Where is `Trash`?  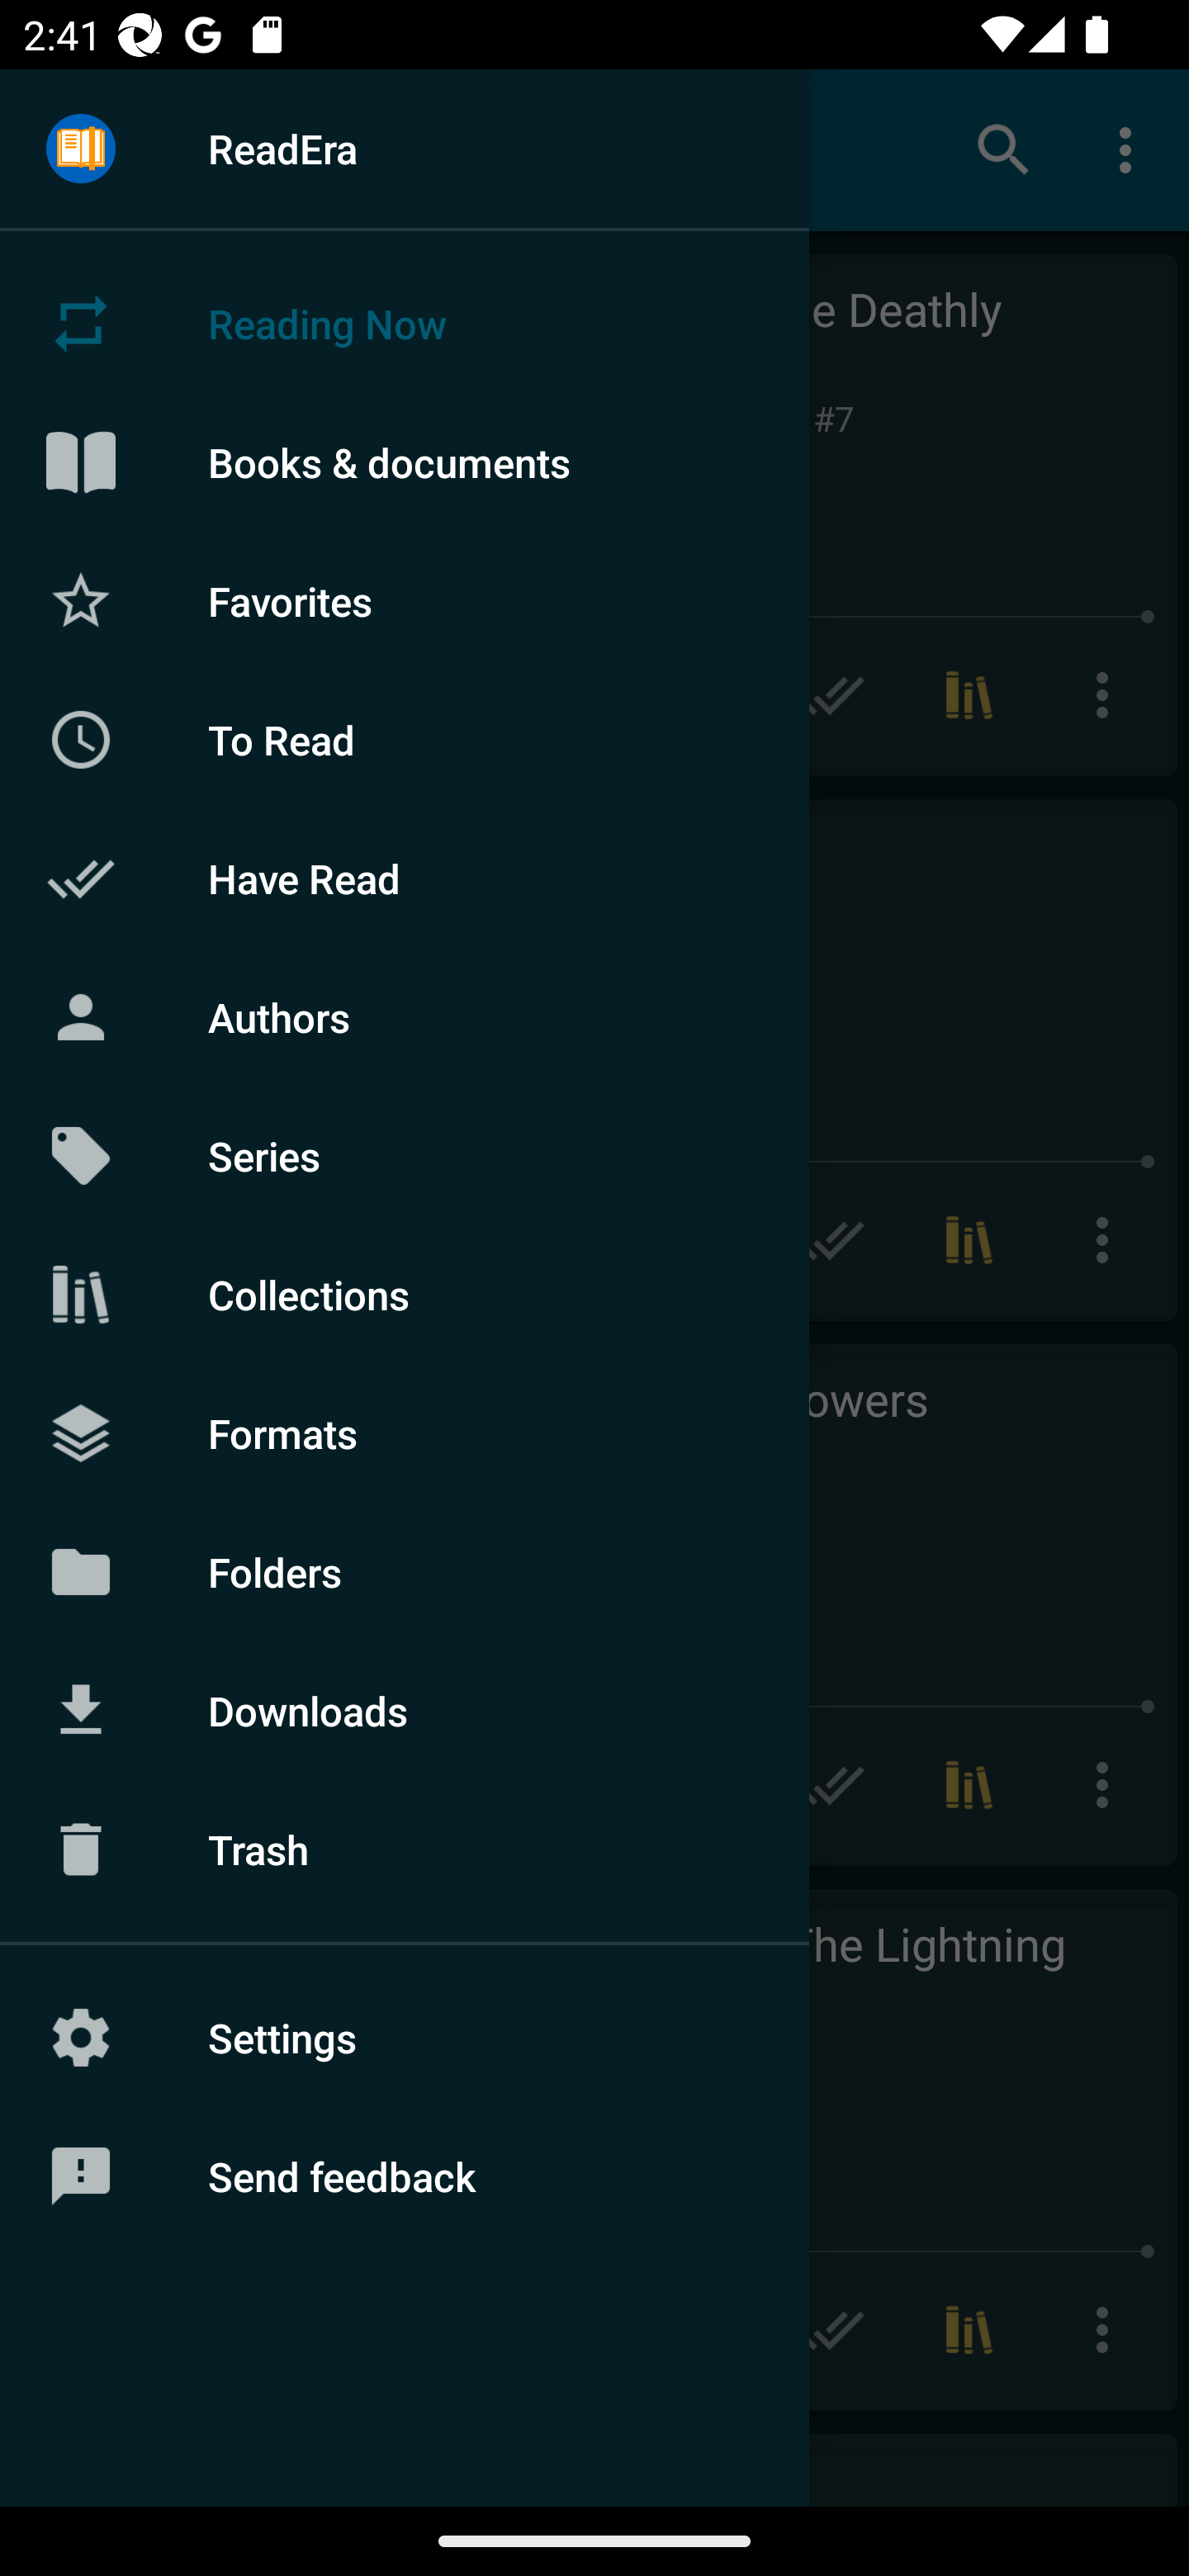 Trash is located at coordinates (405, 1849).